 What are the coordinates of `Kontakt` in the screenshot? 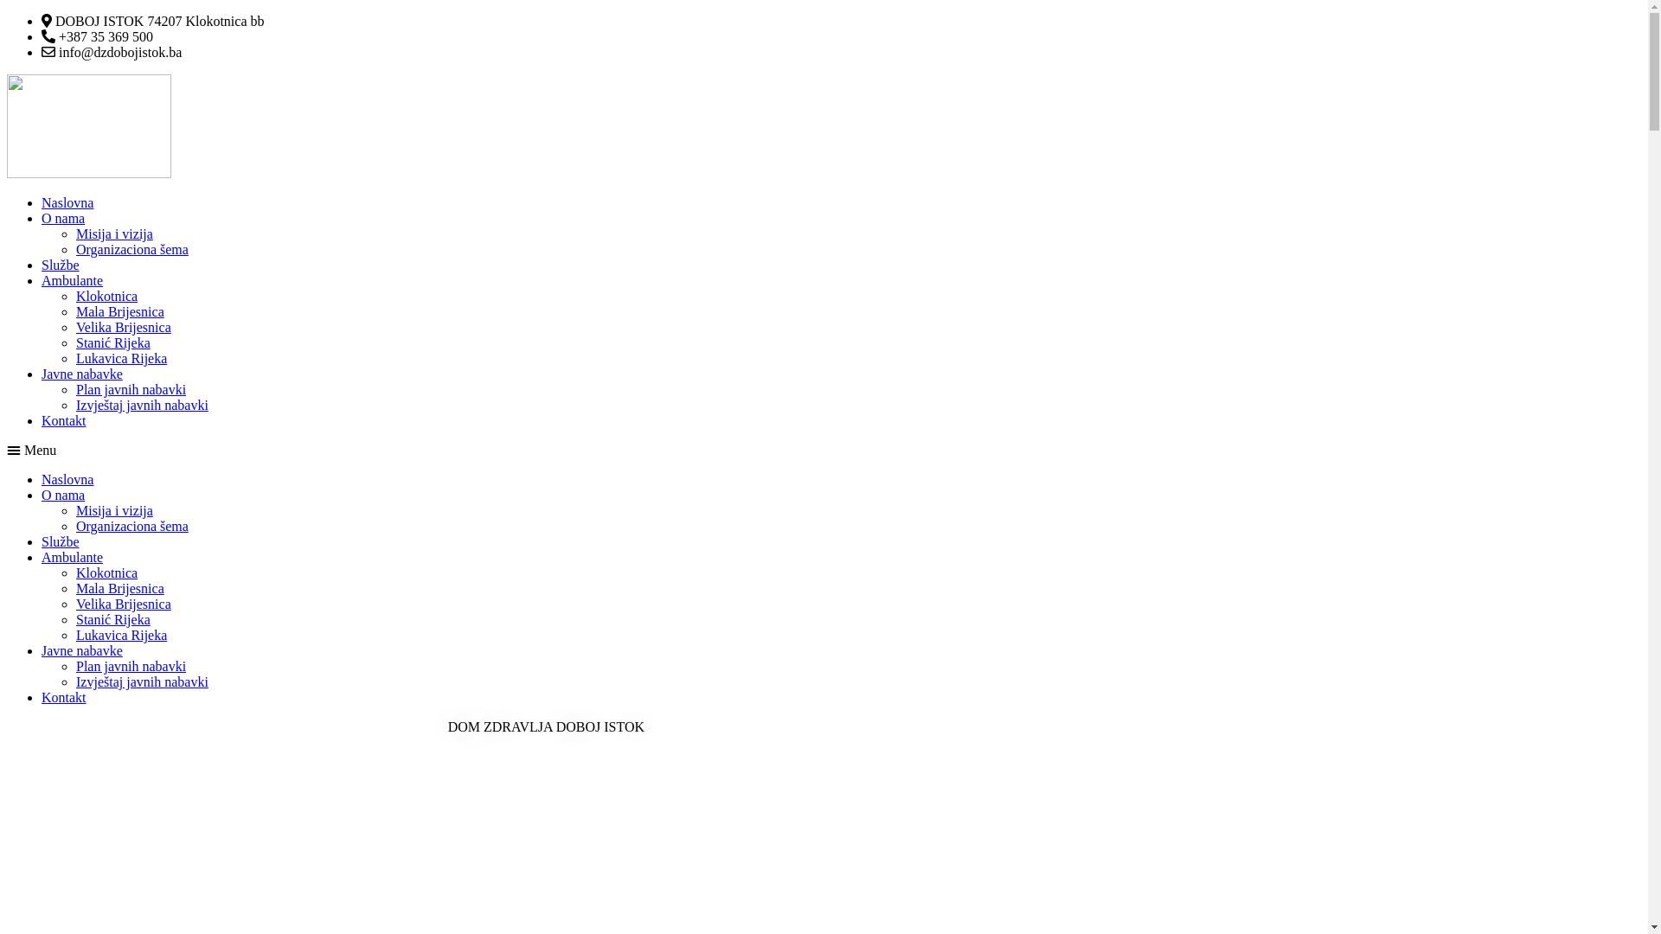 It's located at (64, 420).